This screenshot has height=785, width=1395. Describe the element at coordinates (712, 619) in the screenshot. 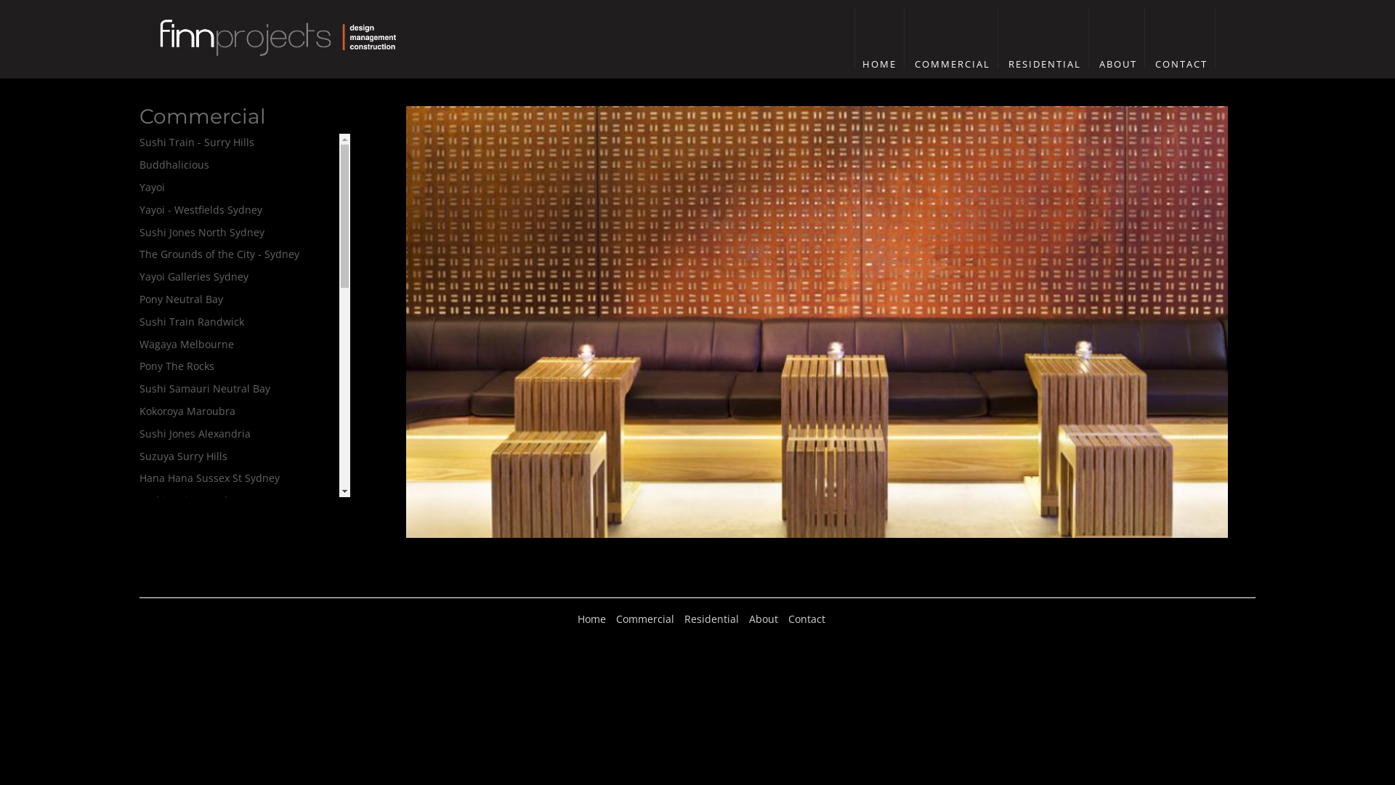

I see `Residential` at that location.